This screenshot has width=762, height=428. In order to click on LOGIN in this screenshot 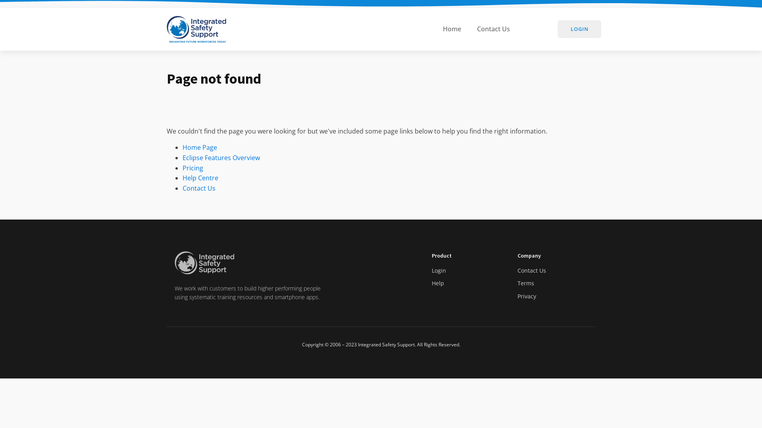, I will do `click(579, 29)`.